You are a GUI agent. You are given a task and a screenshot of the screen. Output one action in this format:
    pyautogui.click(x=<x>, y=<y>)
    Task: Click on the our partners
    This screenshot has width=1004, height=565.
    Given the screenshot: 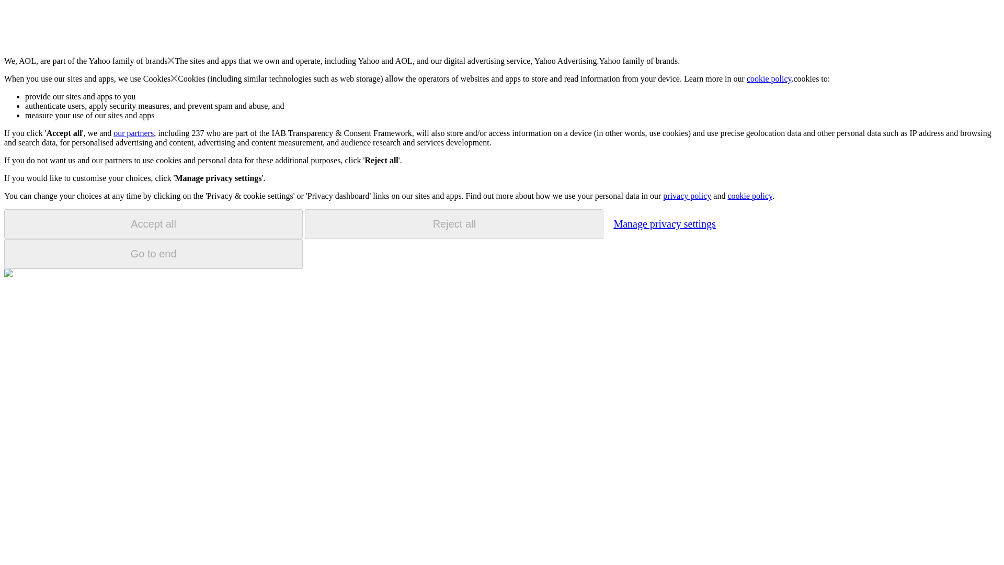 What is the action you would take?
    pyautogui.click(x=133, y=133)
    